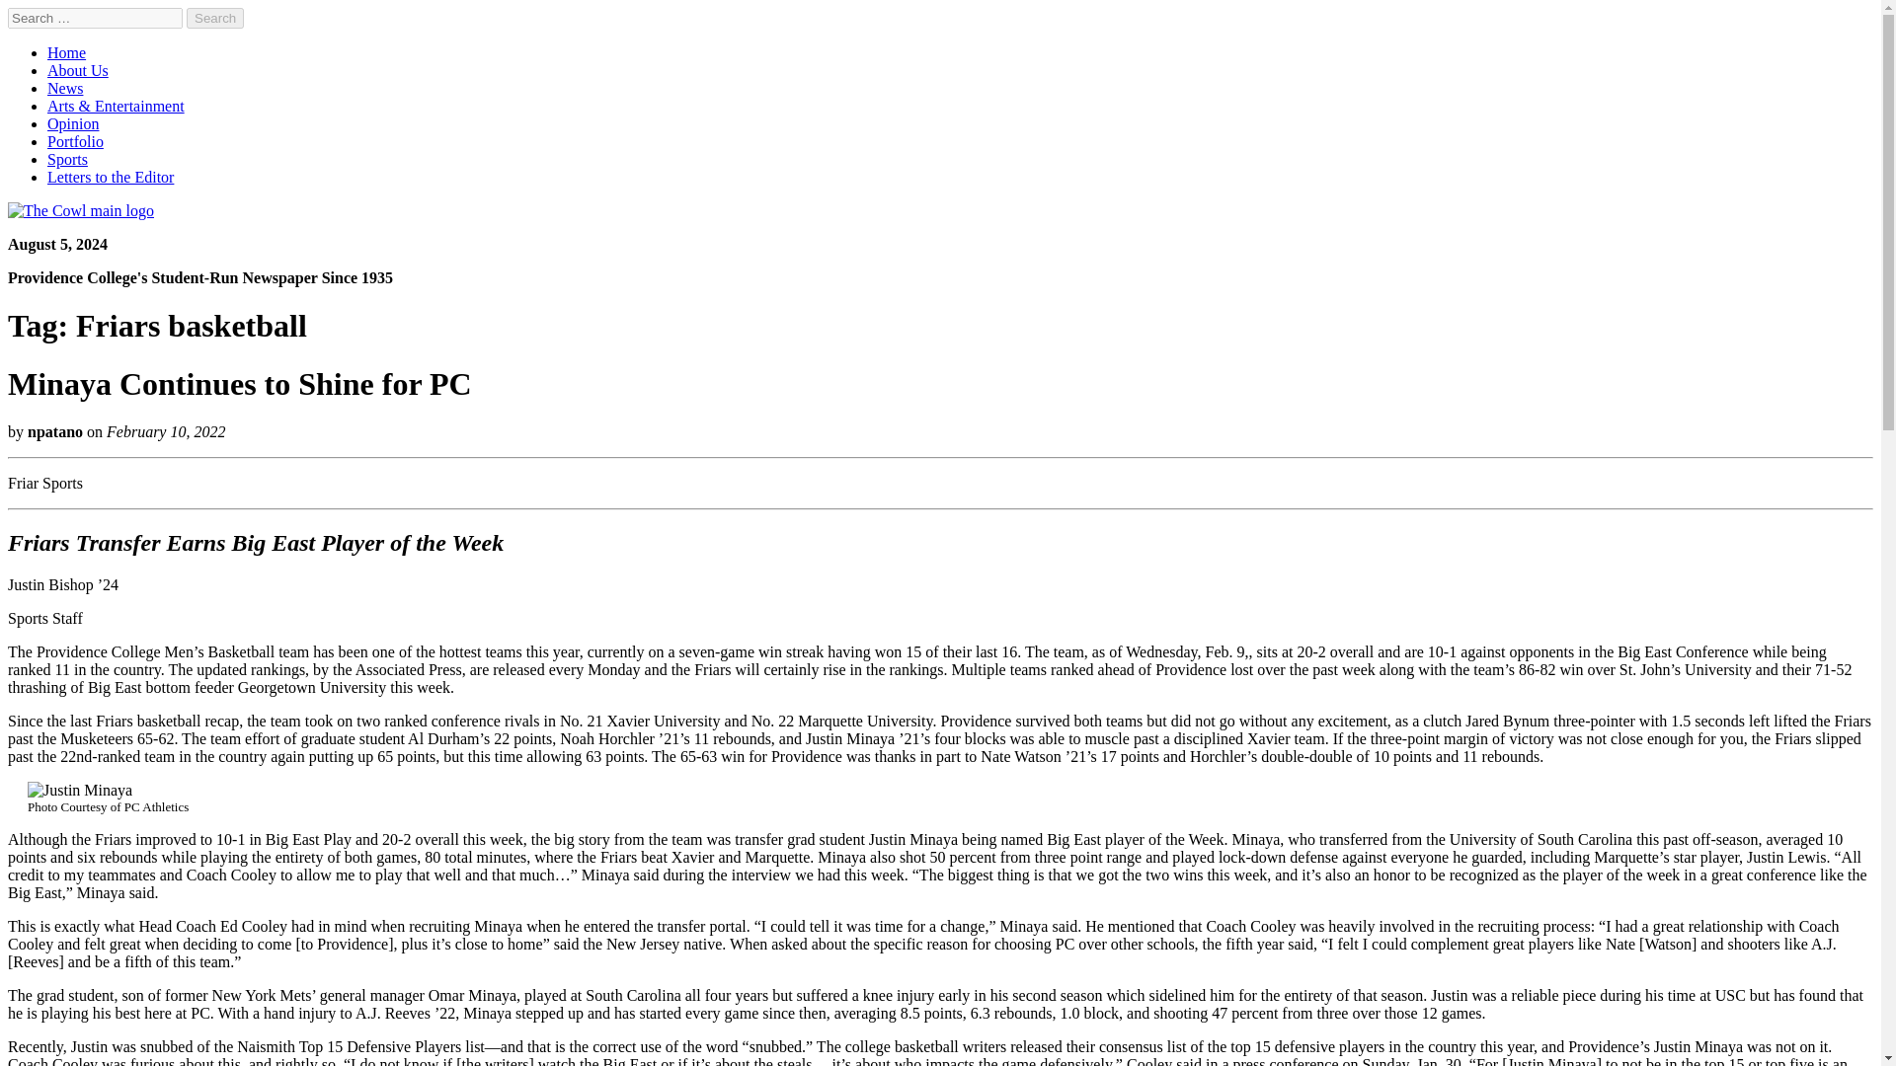 The image size is (1896, 1066). What do you see at coordinates (66, 52) in the screenshot?
I see `Home` at bounding box center [66, 52].